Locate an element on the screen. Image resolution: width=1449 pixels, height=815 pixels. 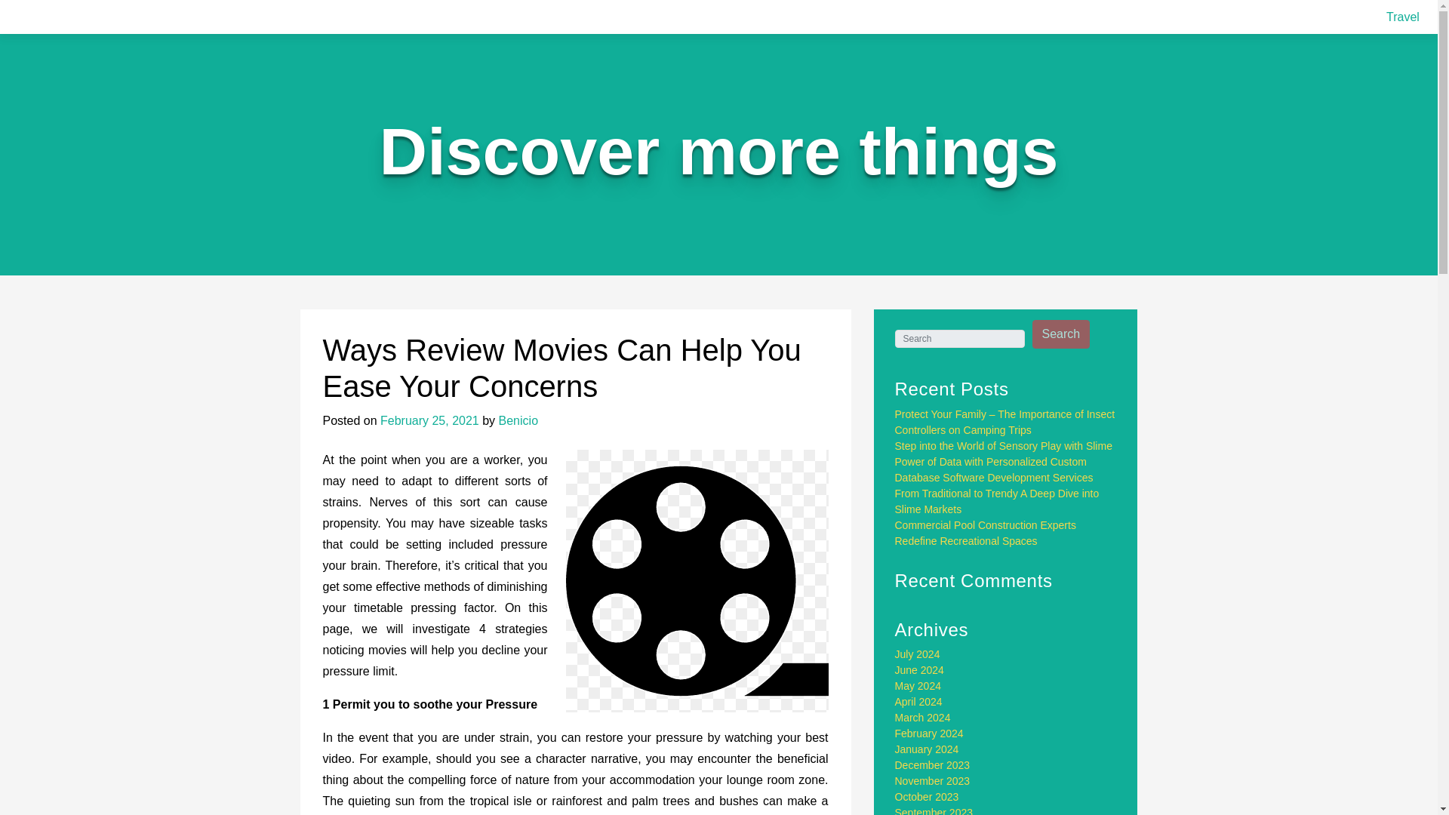
February 25, 2021 is located at coordinates (429, 420).